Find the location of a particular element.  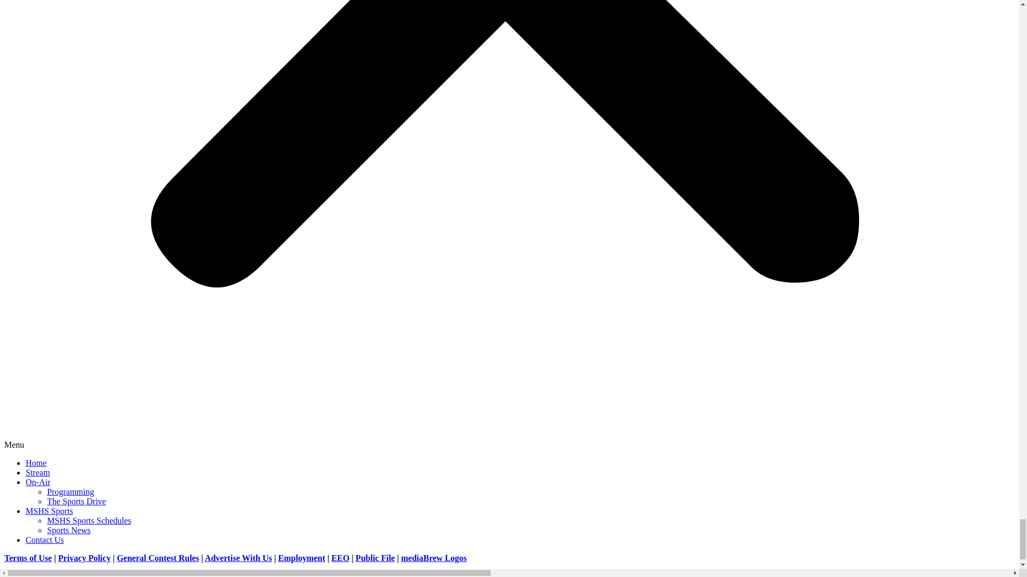

Advertise with mediaBrew Communications is located at coordinates (238, 558).